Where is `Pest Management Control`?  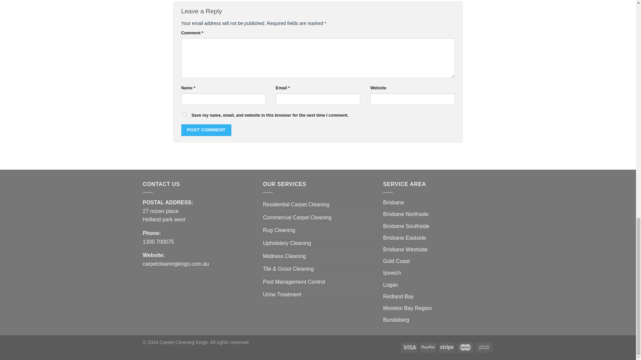 Pest Management Control is located at coordinates (294, 282).